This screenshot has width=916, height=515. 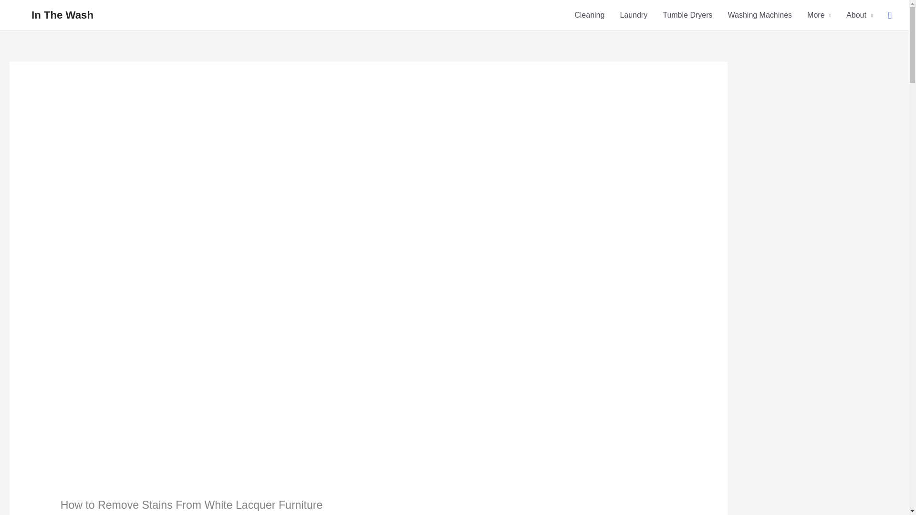 I want to click on More, so click(x=819, y=15).